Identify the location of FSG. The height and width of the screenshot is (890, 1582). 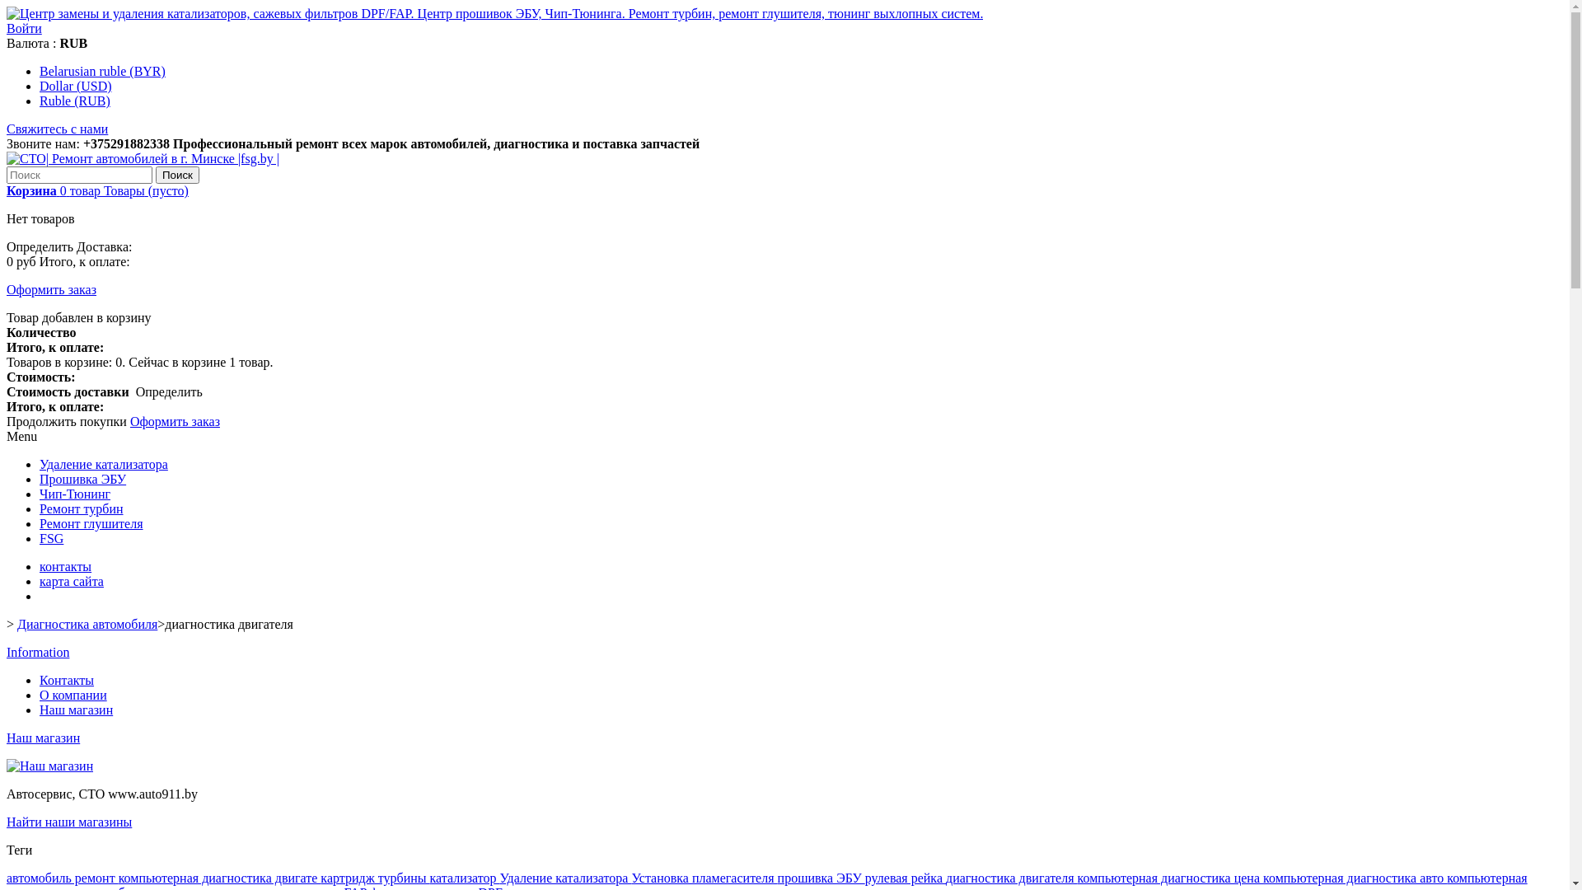
(51, 539).